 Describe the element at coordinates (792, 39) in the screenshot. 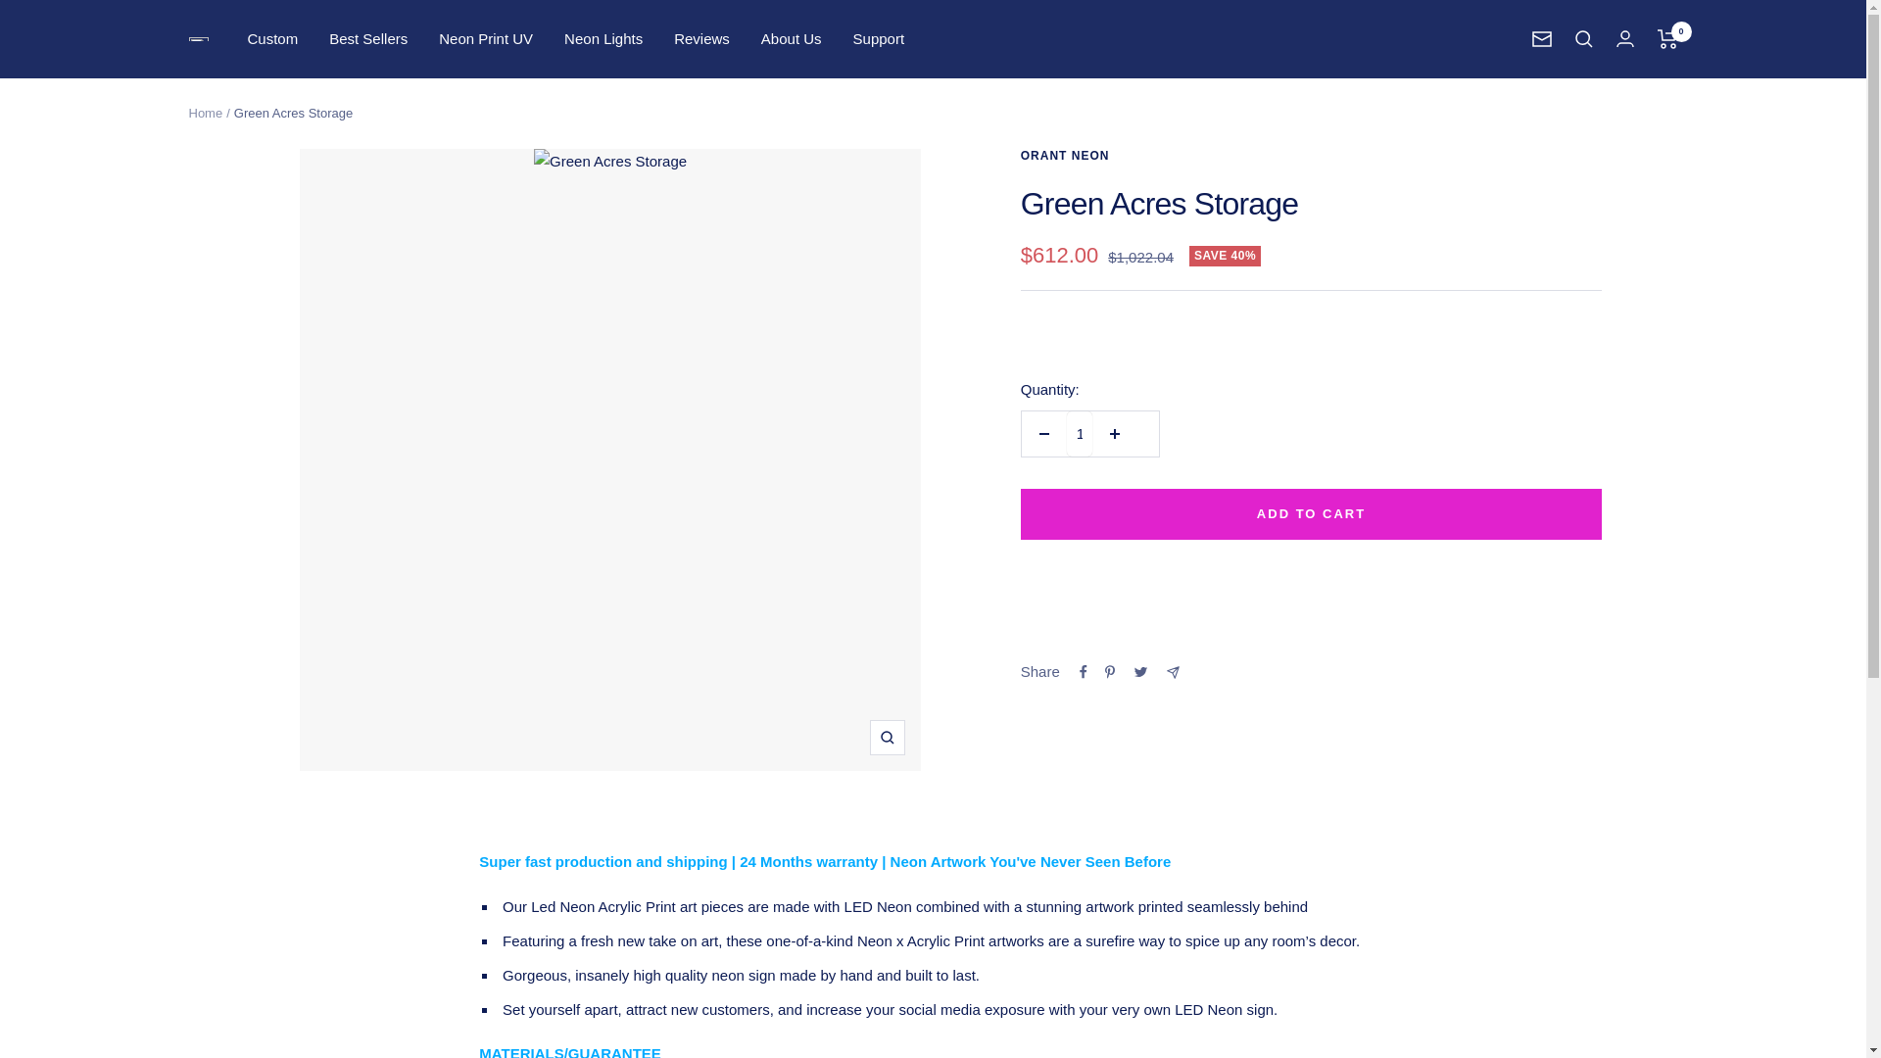

I see `About Us` at that location.